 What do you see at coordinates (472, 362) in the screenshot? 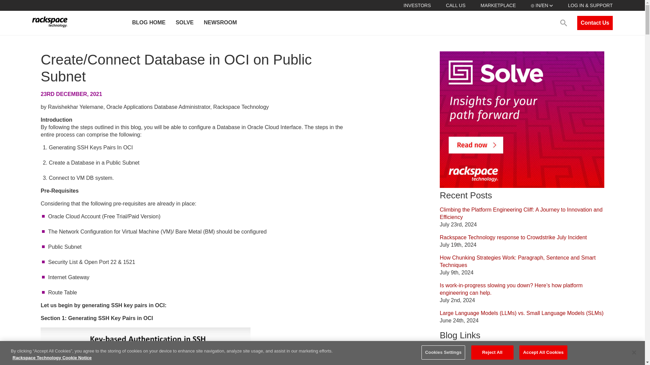
I see `Solve: Thought Leadership` at bounding box center [472, 362].